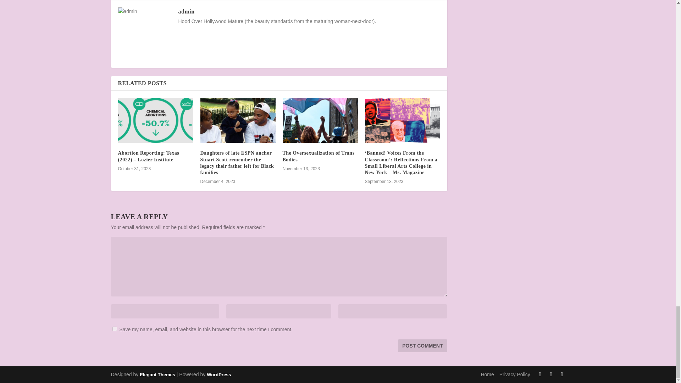  Describe the element at coordinates (114, 329) in the screenshot. I see `yes` at that location.